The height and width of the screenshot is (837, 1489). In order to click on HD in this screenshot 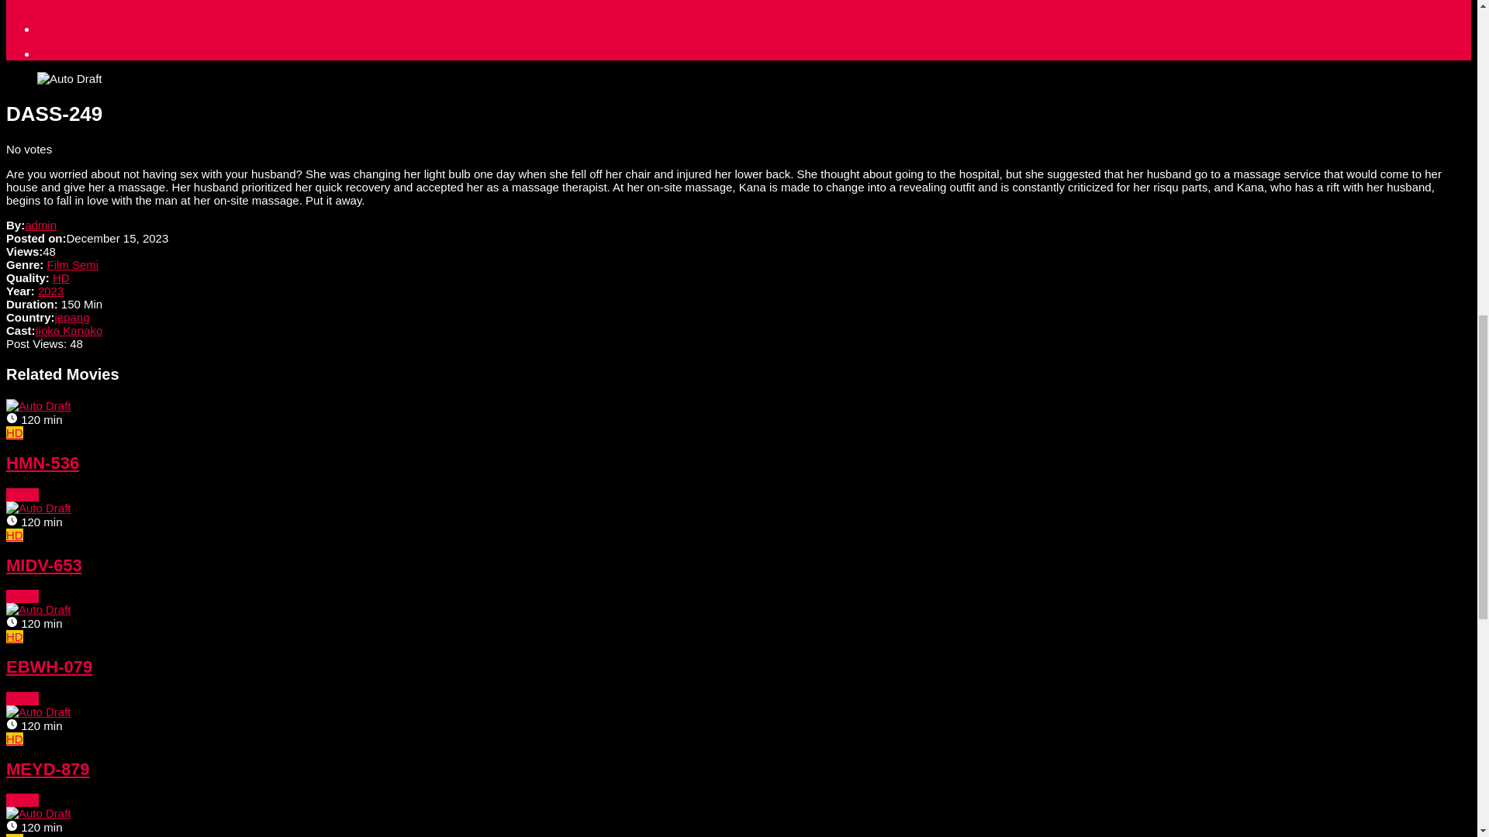, I will do `click(60, 277)`.